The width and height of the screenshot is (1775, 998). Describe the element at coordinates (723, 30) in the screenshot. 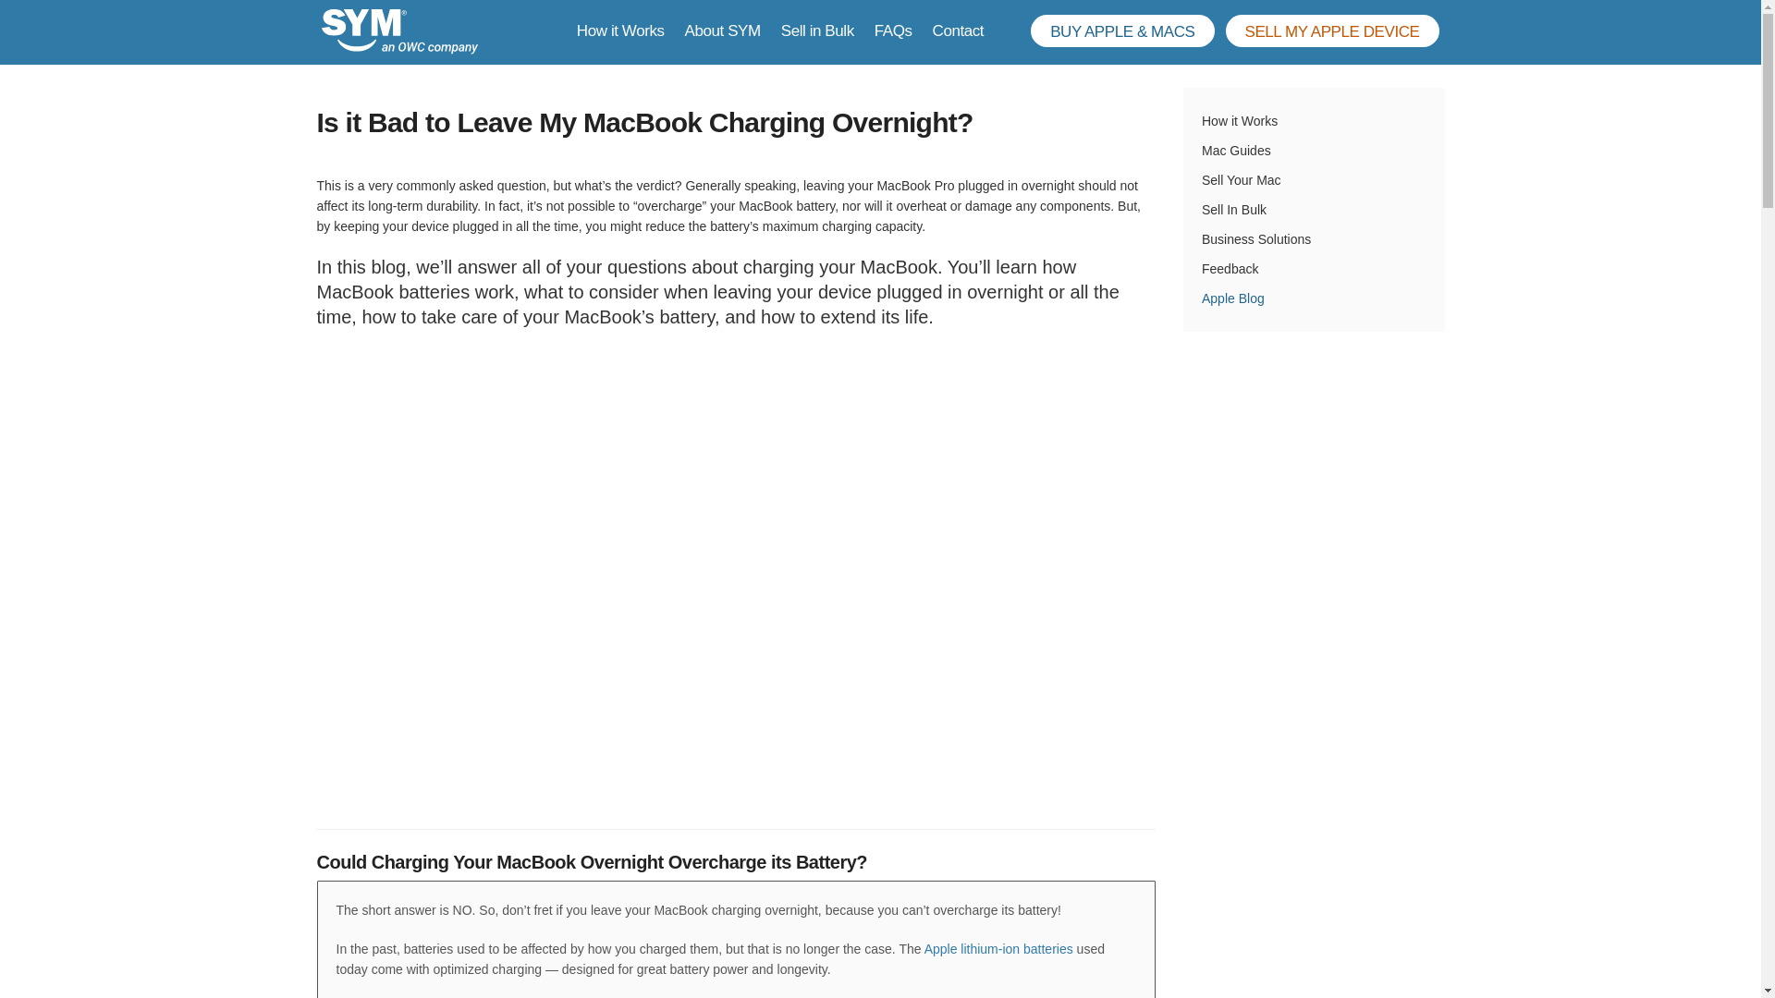

I see `About SYM` at that location.